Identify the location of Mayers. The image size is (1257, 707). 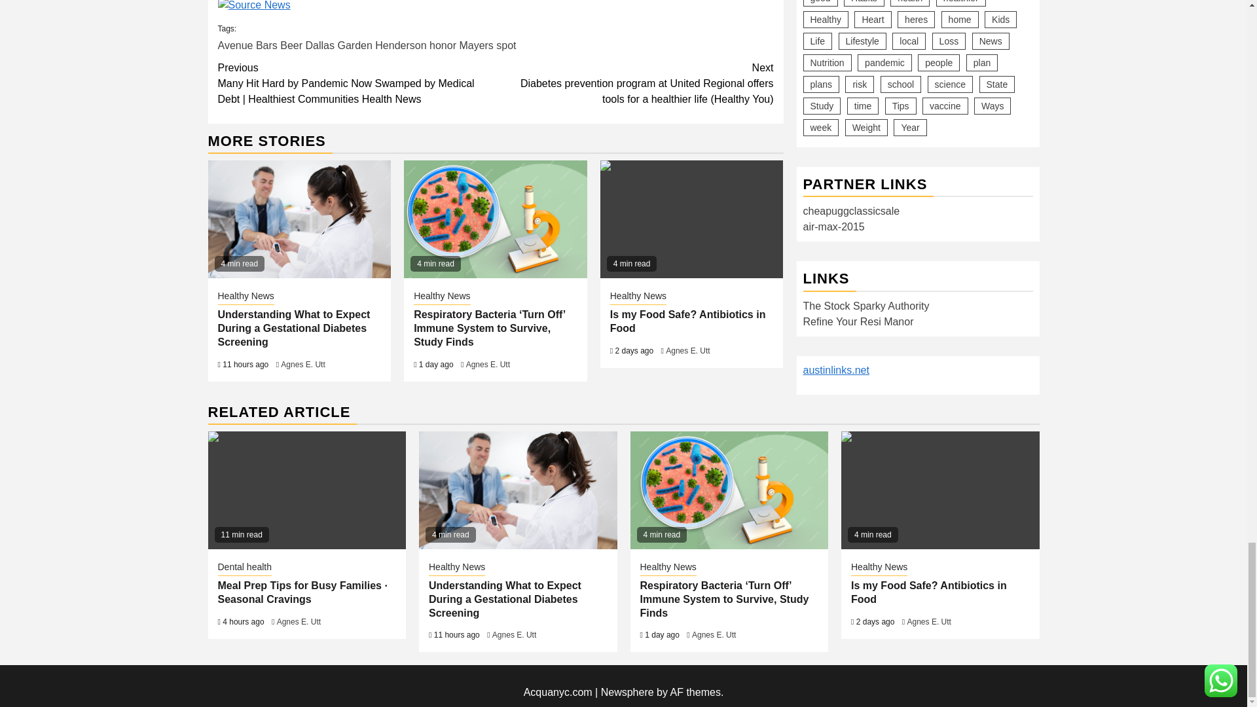
(475, 45).